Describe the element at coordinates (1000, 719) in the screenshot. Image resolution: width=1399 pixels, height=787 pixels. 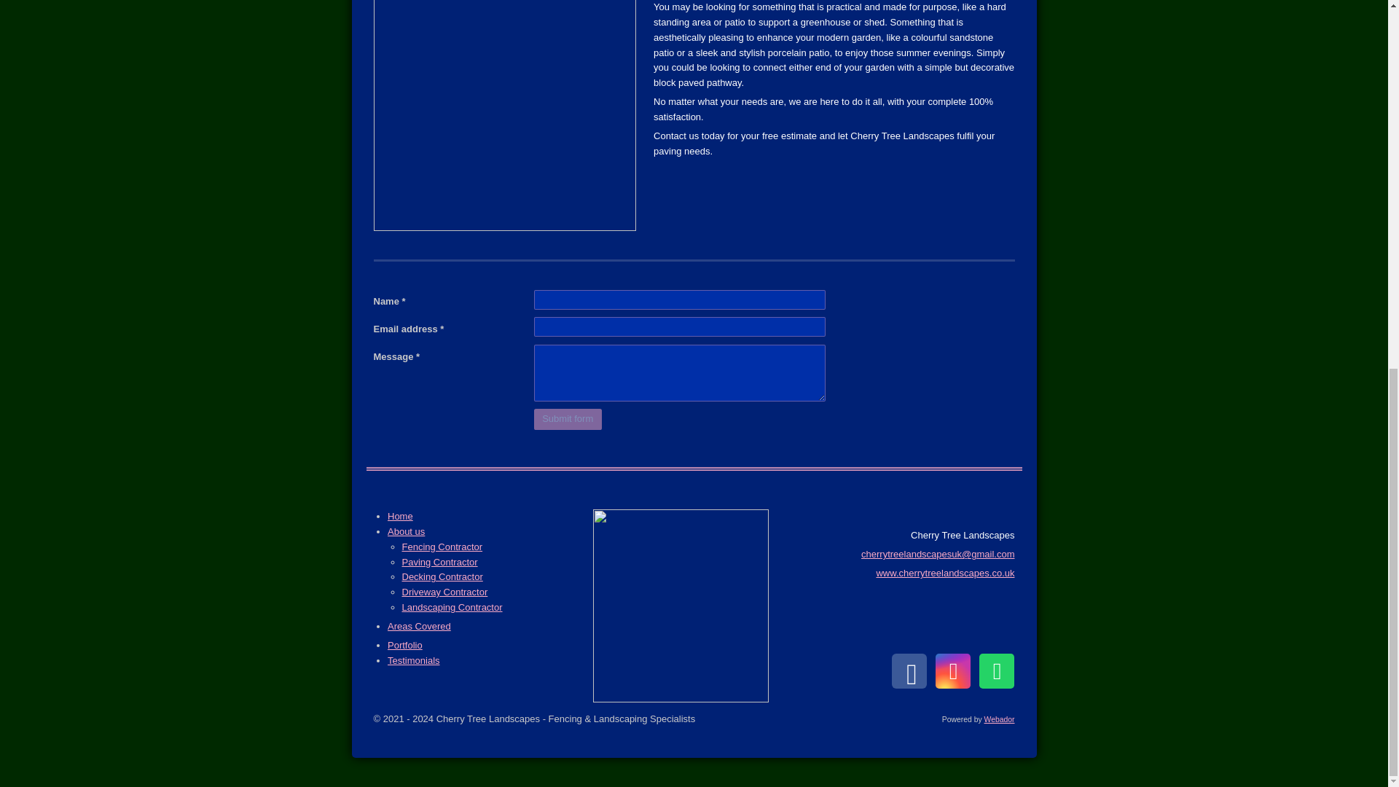
I see `Webador` at that location.